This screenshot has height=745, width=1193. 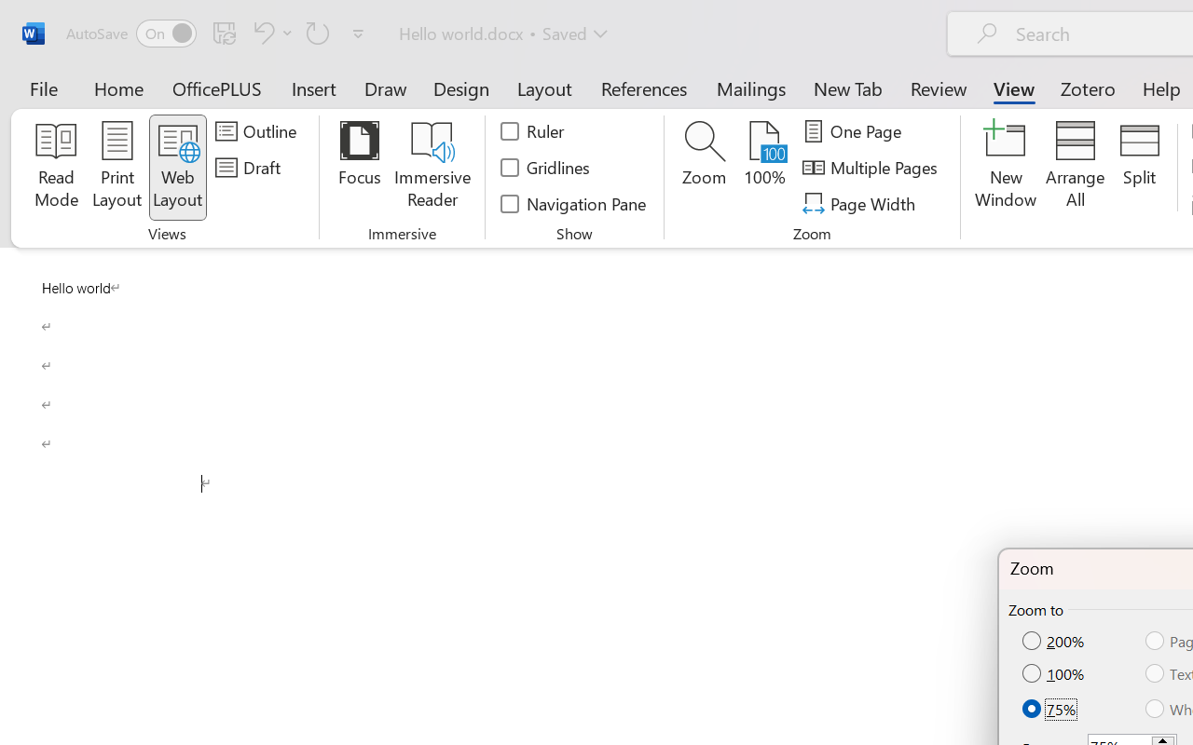 What do you see at coordinates (177, 168) in the screenshot?
I see `Web Layout` at bounding box center [177, 168].